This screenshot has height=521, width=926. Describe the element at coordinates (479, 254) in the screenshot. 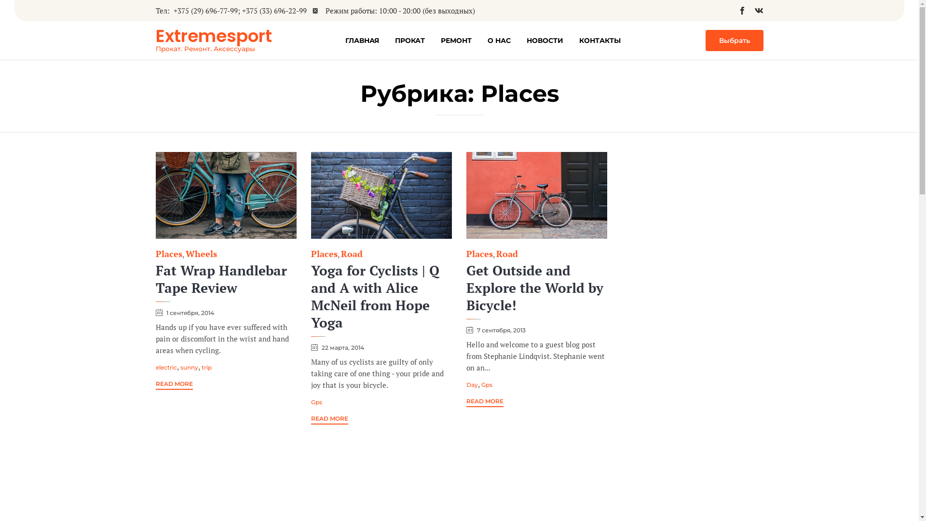

I see `Places` at that location.